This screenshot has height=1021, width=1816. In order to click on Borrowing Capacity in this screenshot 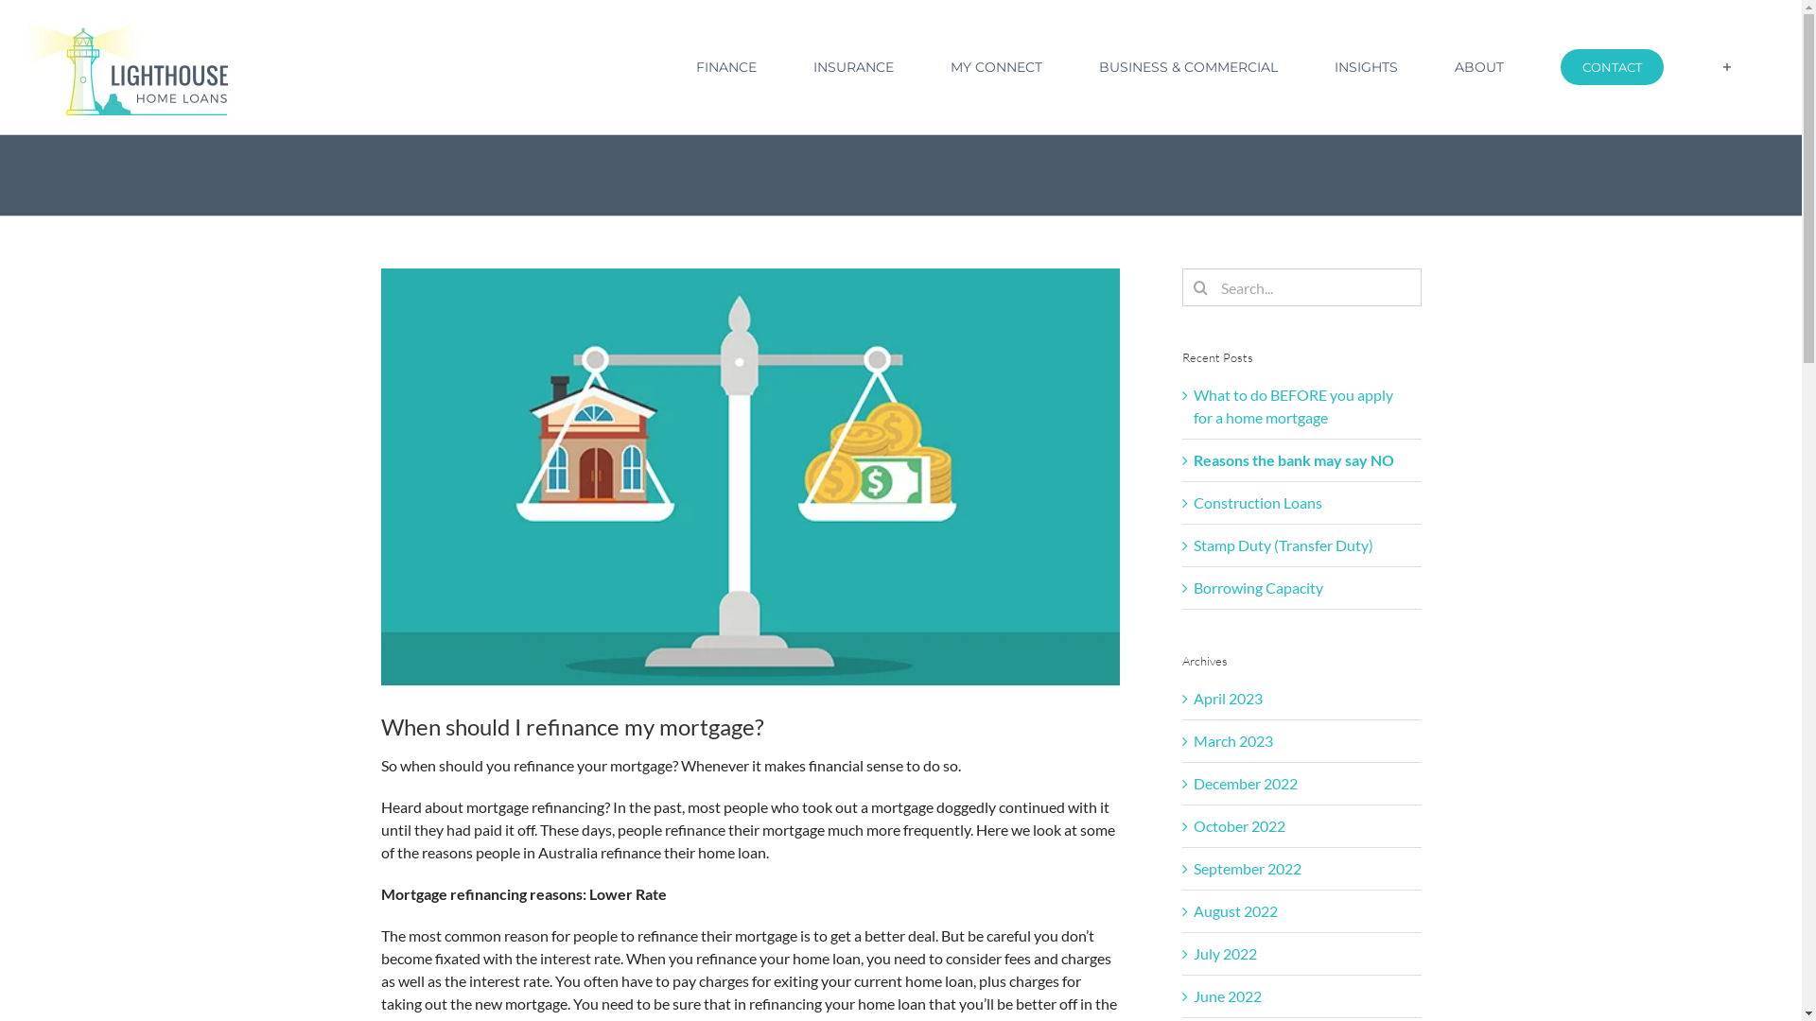, I will do `click(1258, 588)`.